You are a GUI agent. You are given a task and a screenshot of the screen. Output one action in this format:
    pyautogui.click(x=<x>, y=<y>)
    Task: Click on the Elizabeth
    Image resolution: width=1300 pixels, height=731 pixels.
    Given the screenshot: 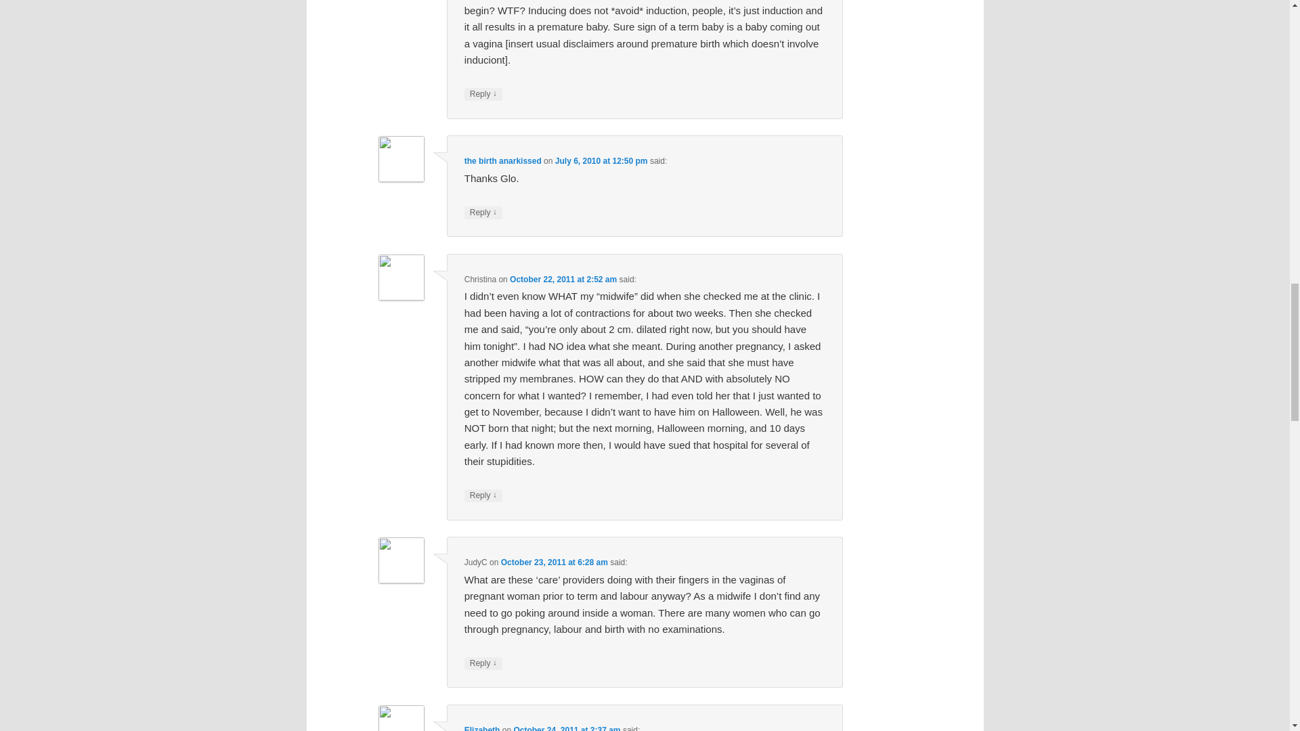 What is the action you would take?
    pyautogui.click(x=482, y=728)
    